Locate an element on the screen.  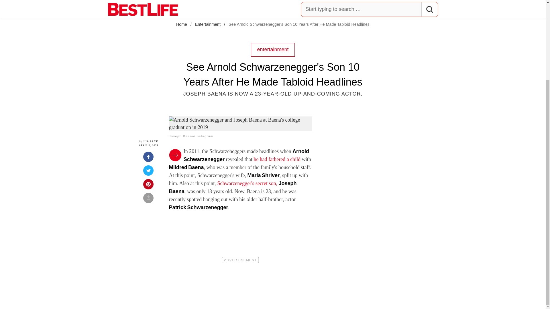
Entertainment is located at coordinates (208, 24).